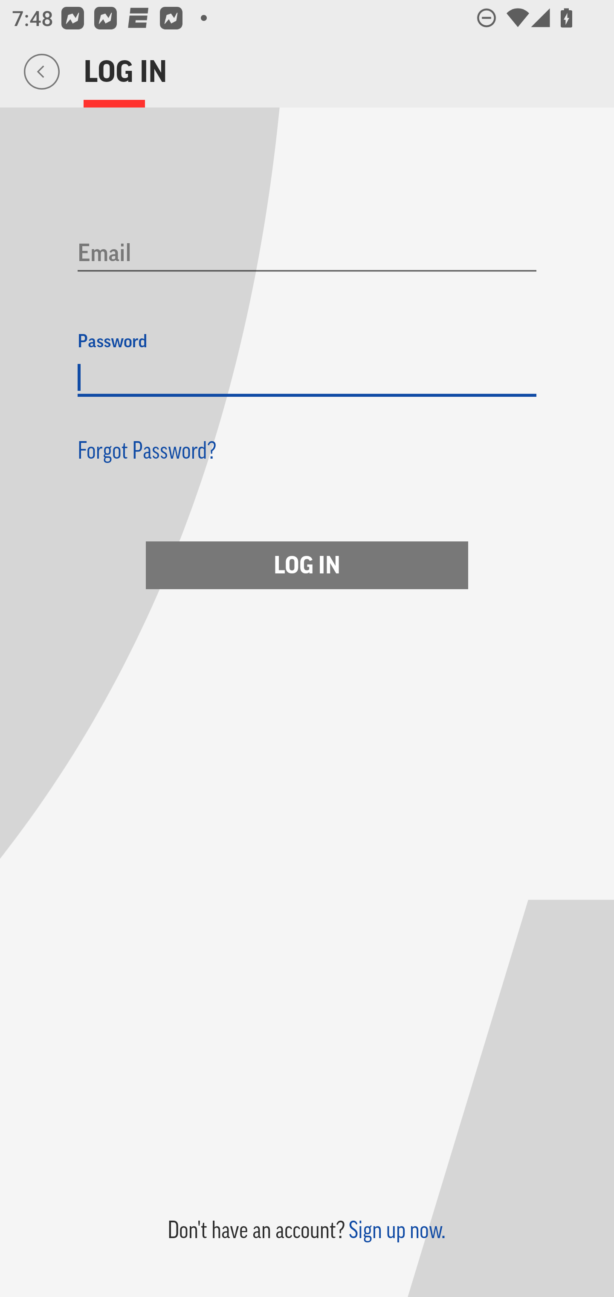  I want to click on Password, so click(307, 378).